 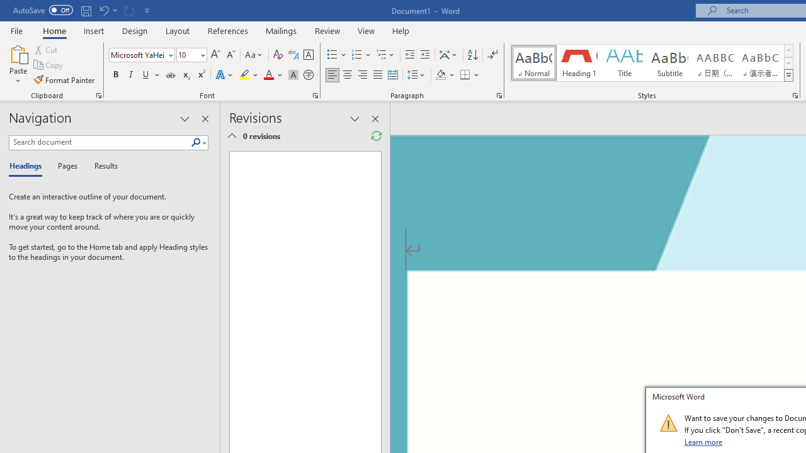 What do you see at coordinates (47, 49) in the screenshot?
I see `Cut` at bounding box center [47, 49].